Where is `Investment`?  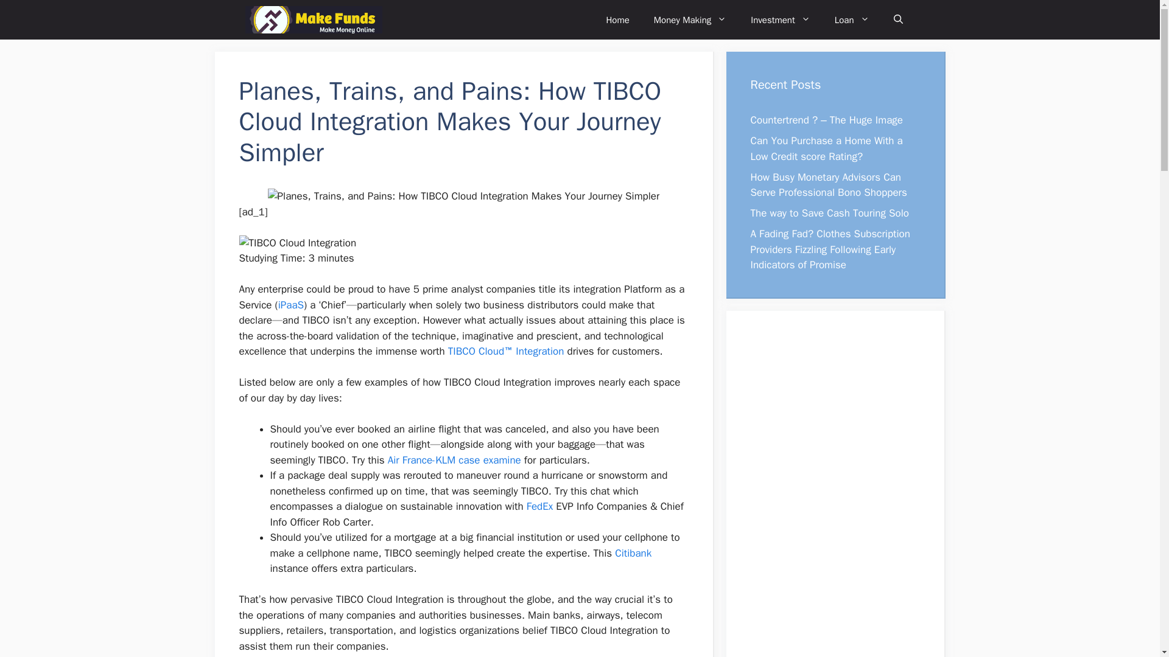 Investment is located at coordinates (781, 19).